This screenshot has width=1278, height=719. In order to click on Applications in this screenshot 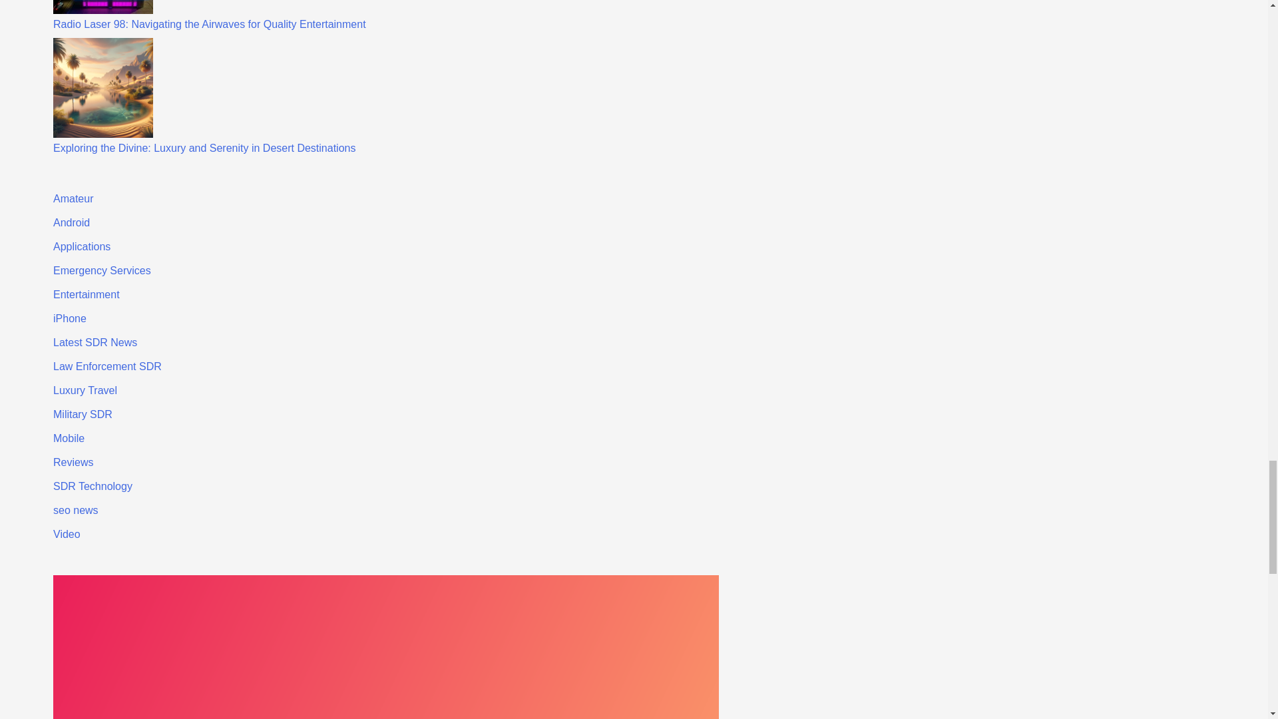, I will do `click(81, 246)`.